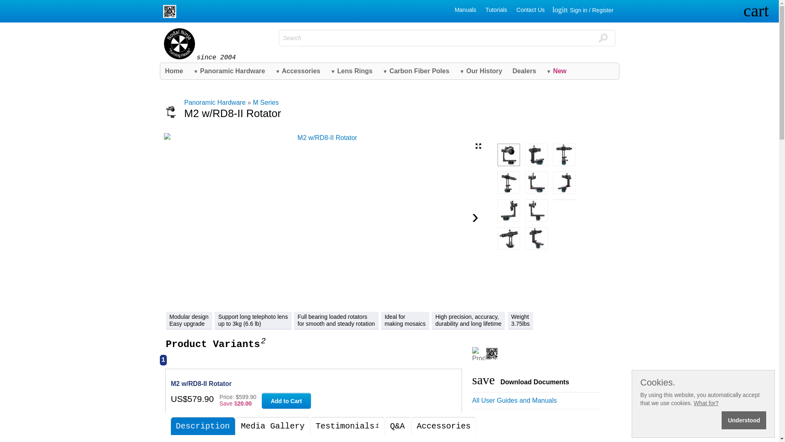  I want to click on Home, so click(174, 71).